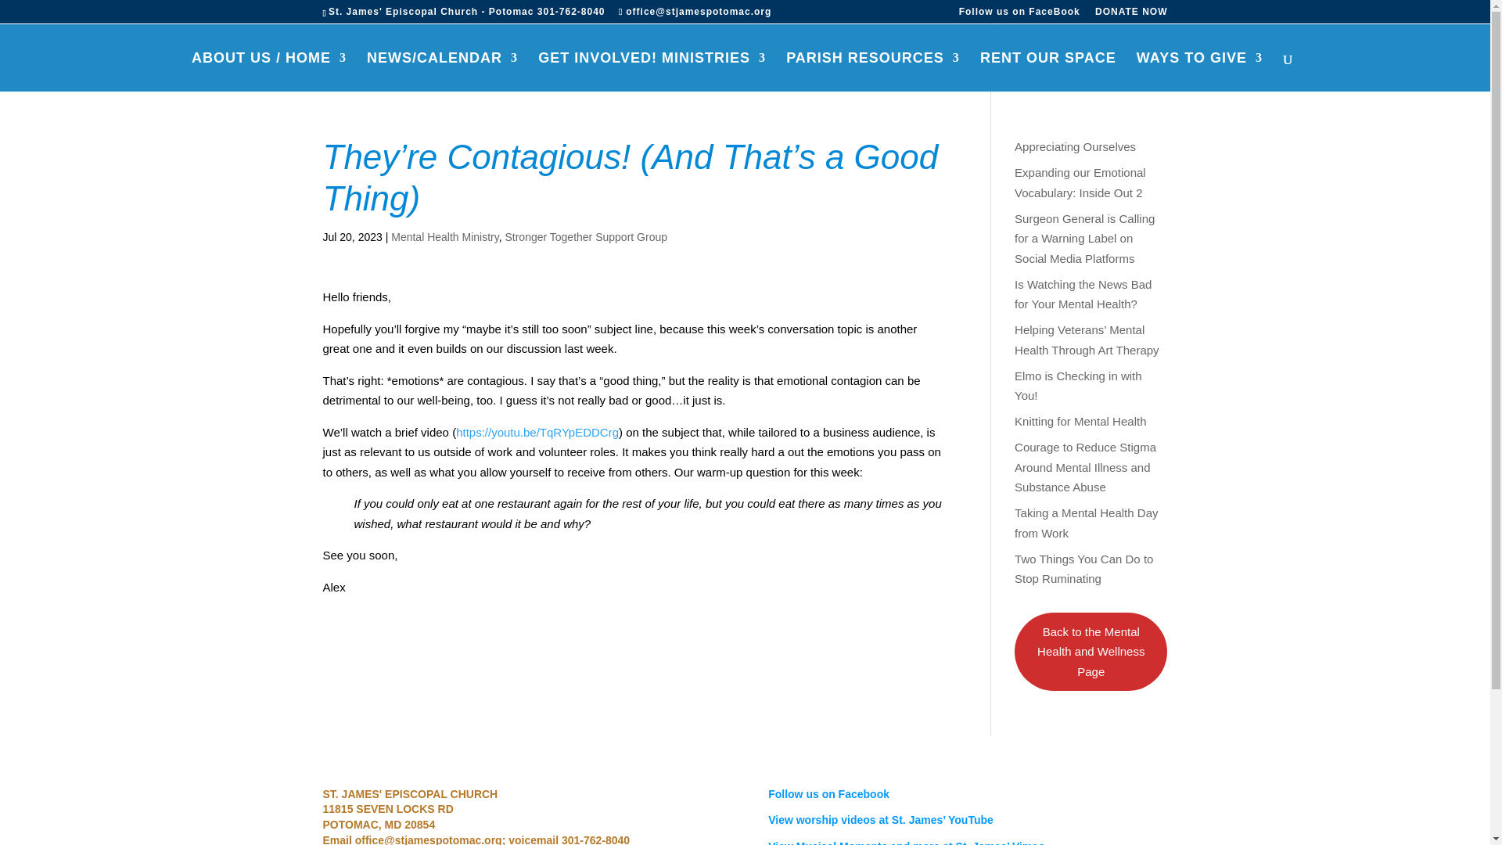 This screenshot has height=845, width=1502. What do you see at coordinates (1048, 71) in the screenshot?
I see `RENT OUR SPACE` at bounding box center [1048, 71].